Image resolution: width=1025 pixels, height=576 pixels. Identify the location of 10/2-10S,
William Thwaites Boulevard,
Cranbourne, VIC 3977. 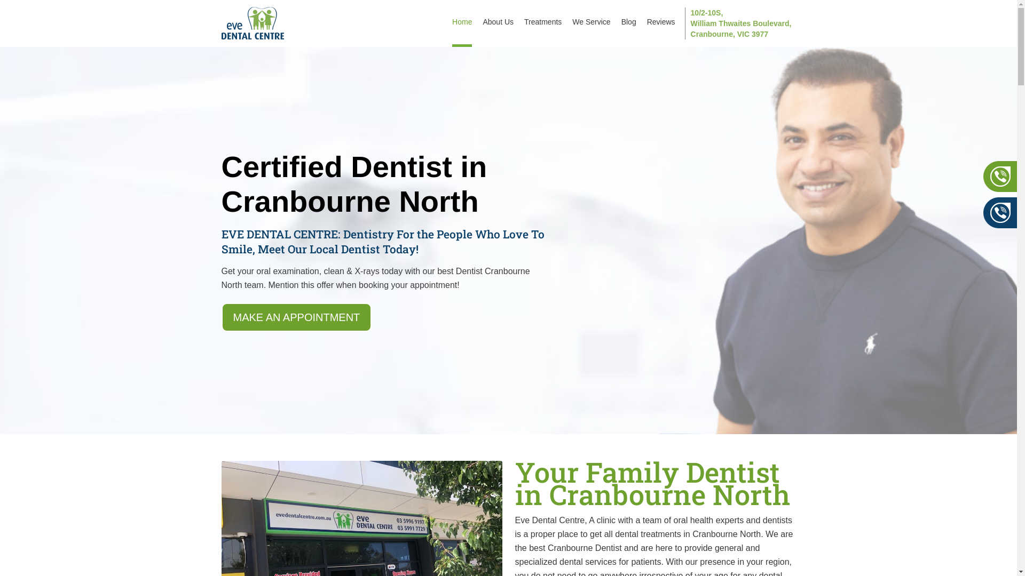
(738, 23).